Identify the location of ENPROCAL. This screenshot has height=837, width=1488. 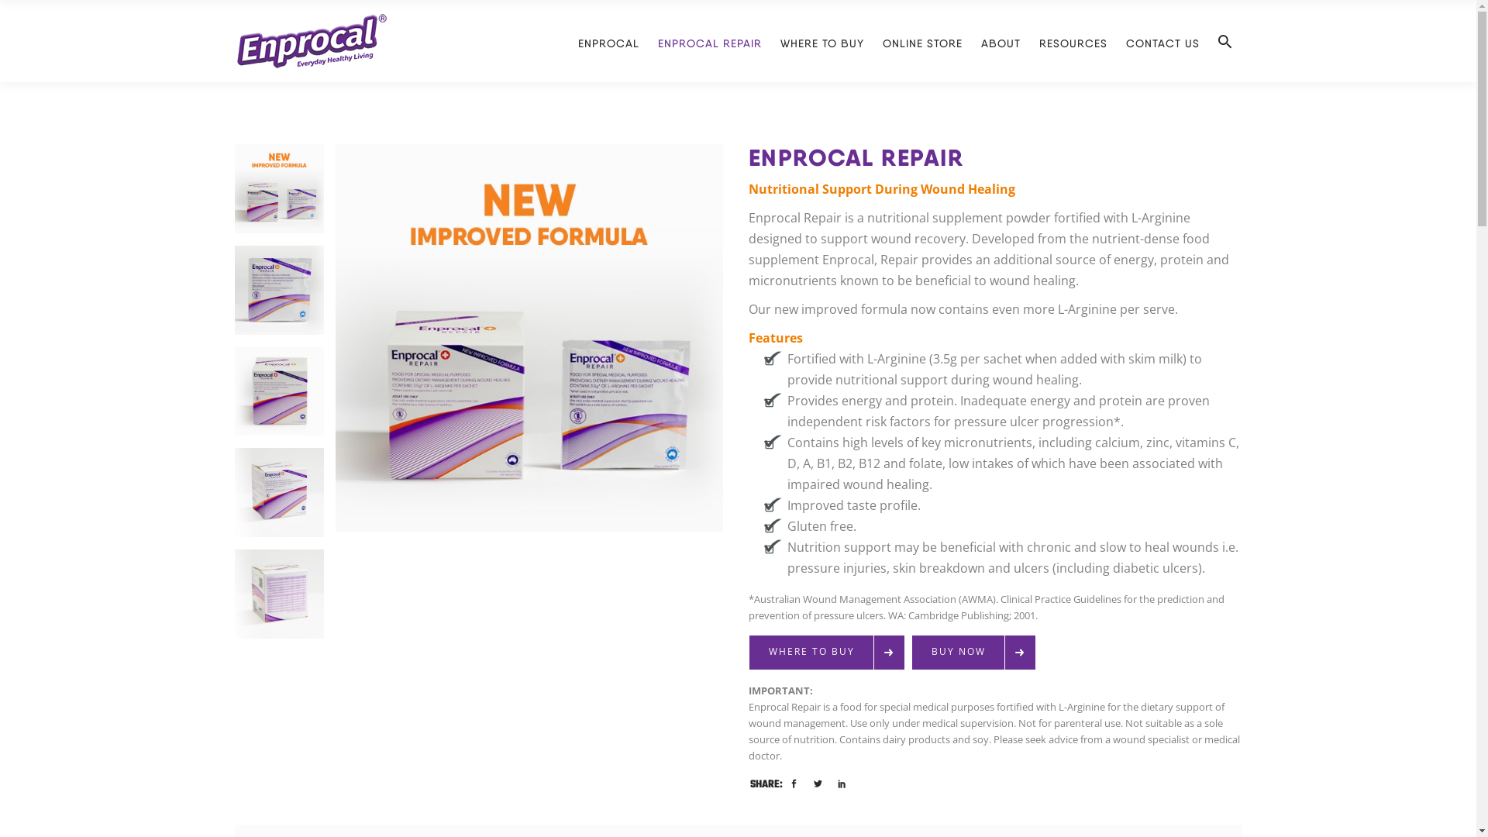
(609, 41).